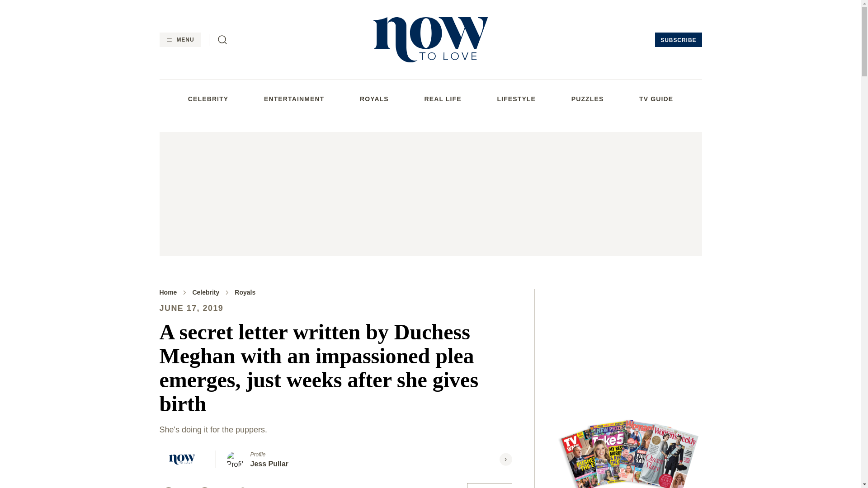 The height and width of the screenshot is (488, 868). What do you see at coordinates (516, 99) in the screenshot?
I see `LIFESTYLE` at bounding box center [516, 99].